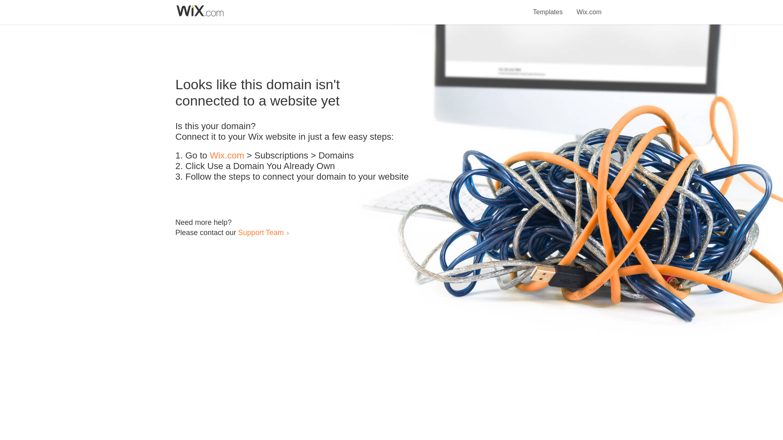  I want to click on Templates, so click(548, 7).